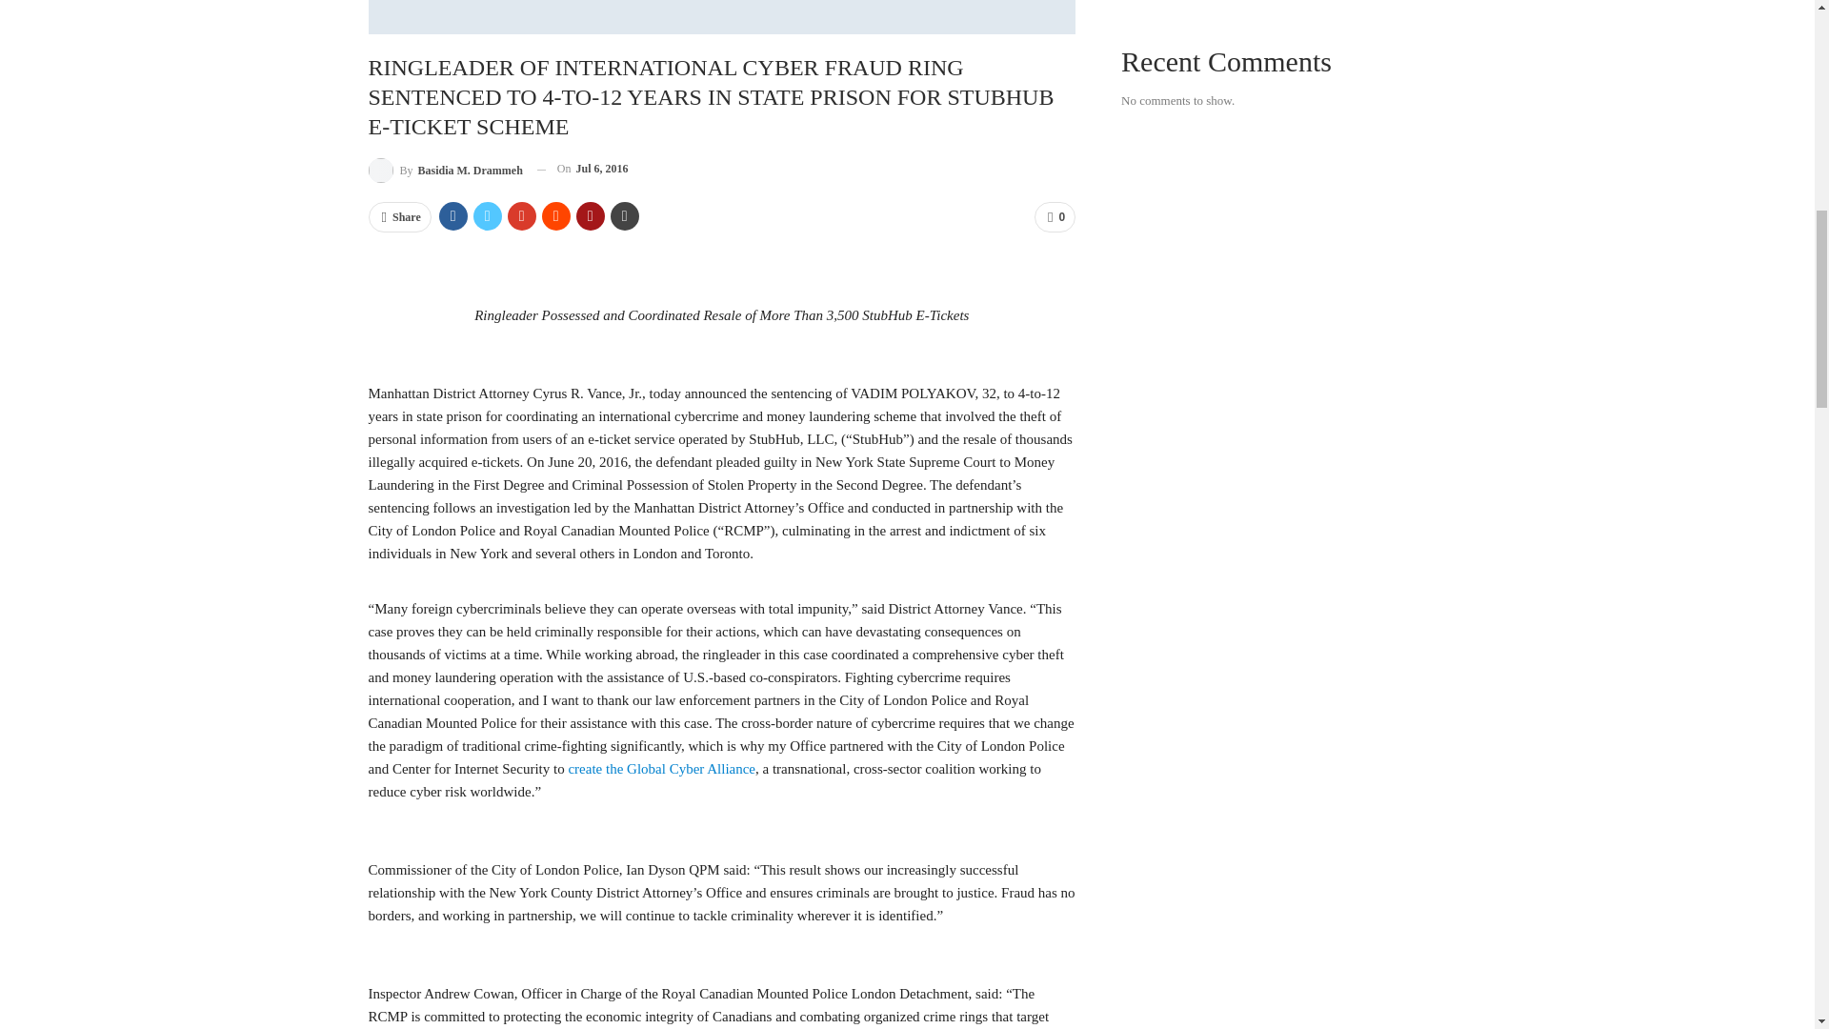 The width and height of the screenshot is (1829, 1029). Describe the element at coordinates (444, 170) in the screenshot. I see `By Basidia M. Drammeh` at that location.